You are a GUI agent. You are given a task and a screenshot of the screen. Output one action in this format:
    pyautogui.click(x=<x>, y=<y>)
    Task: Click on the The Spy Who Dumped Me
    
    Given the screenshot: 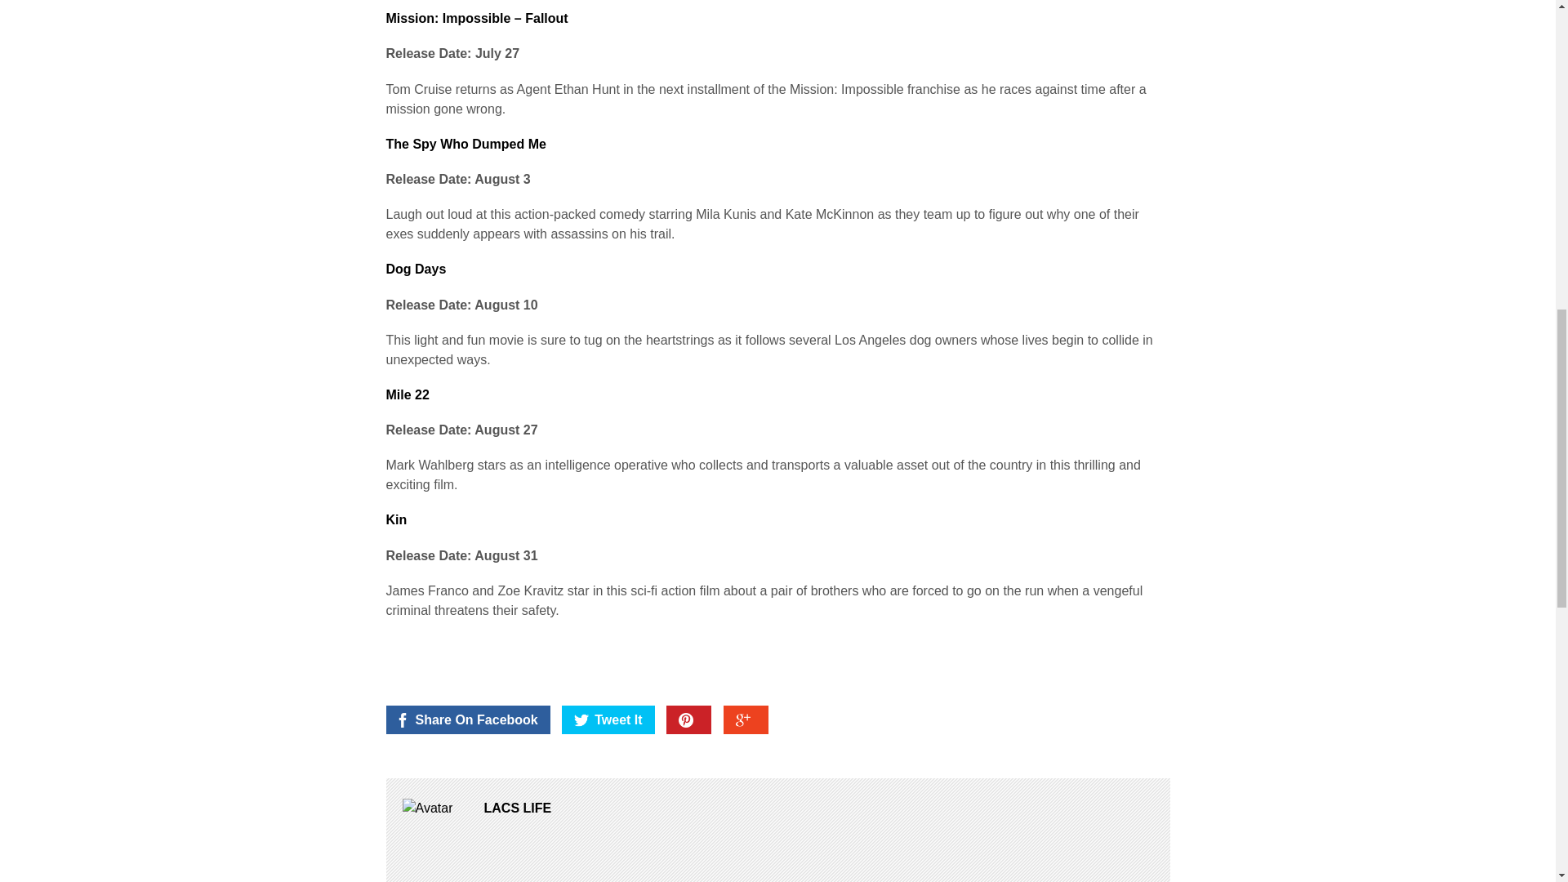 What is the action you would take?
    pyautogui.click(x=465, y=144)
    